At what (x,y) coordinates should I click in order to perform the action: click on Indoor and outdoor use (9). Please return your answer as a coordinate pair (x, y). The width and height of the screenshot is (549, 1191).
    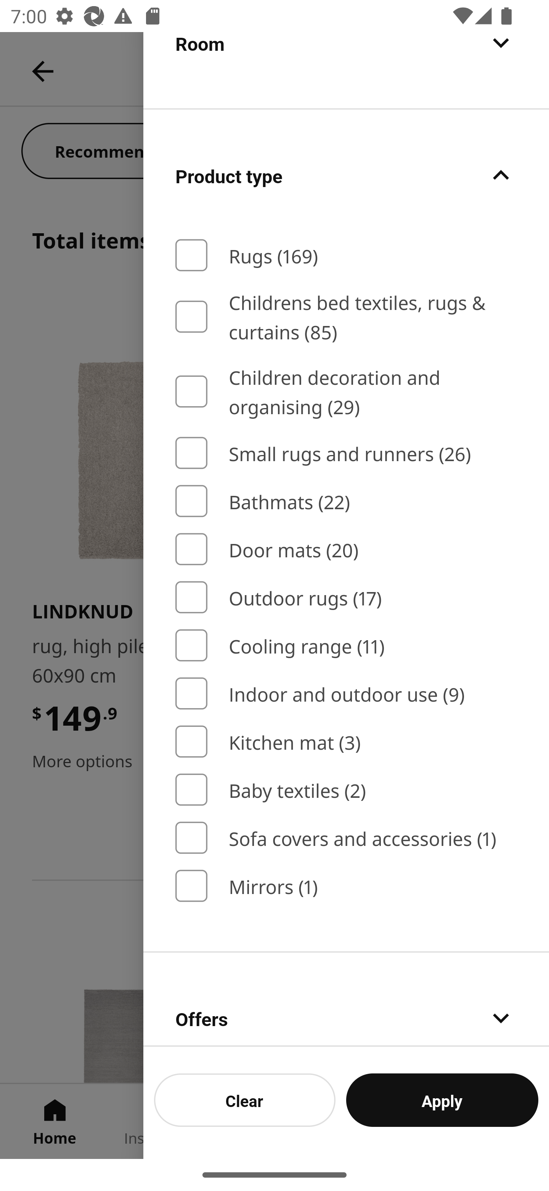
    Looking at the image, I should click on (346, 694).